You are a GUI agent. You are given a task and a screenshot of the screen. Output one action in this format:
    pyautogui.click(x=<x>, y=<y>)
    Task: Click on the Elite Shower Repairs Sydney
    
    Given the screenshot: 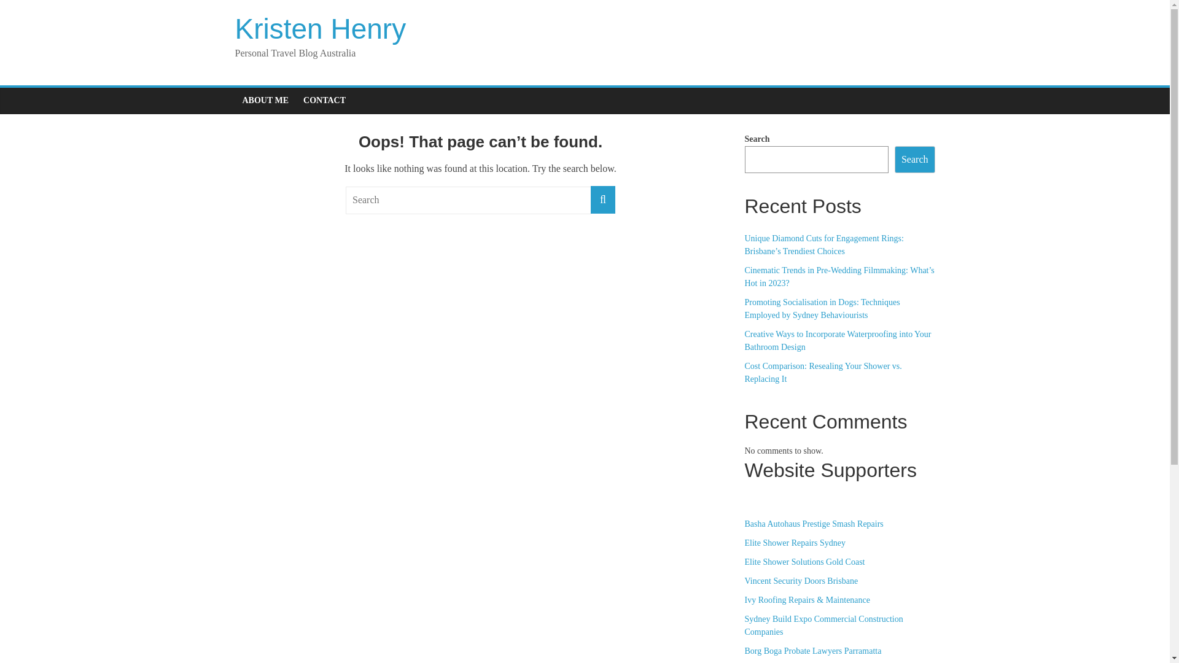 What is the action you would take?
    pyautogui.click(x=795, y=543)
    